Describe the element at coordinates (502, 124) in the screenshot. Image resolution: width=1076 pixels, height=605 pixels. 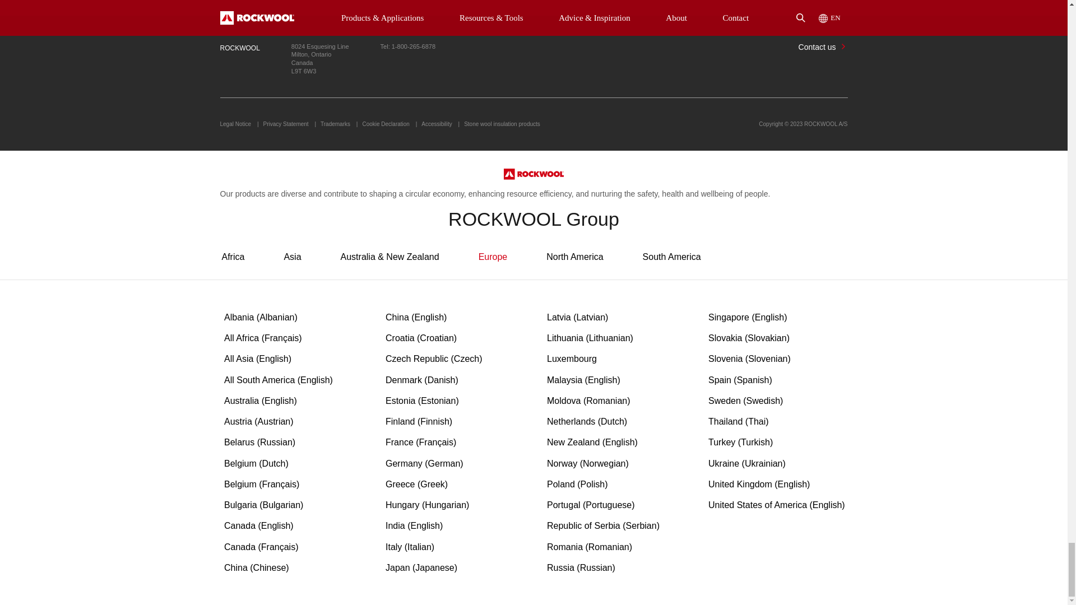
I see `Stone wool insulation products` at that location.